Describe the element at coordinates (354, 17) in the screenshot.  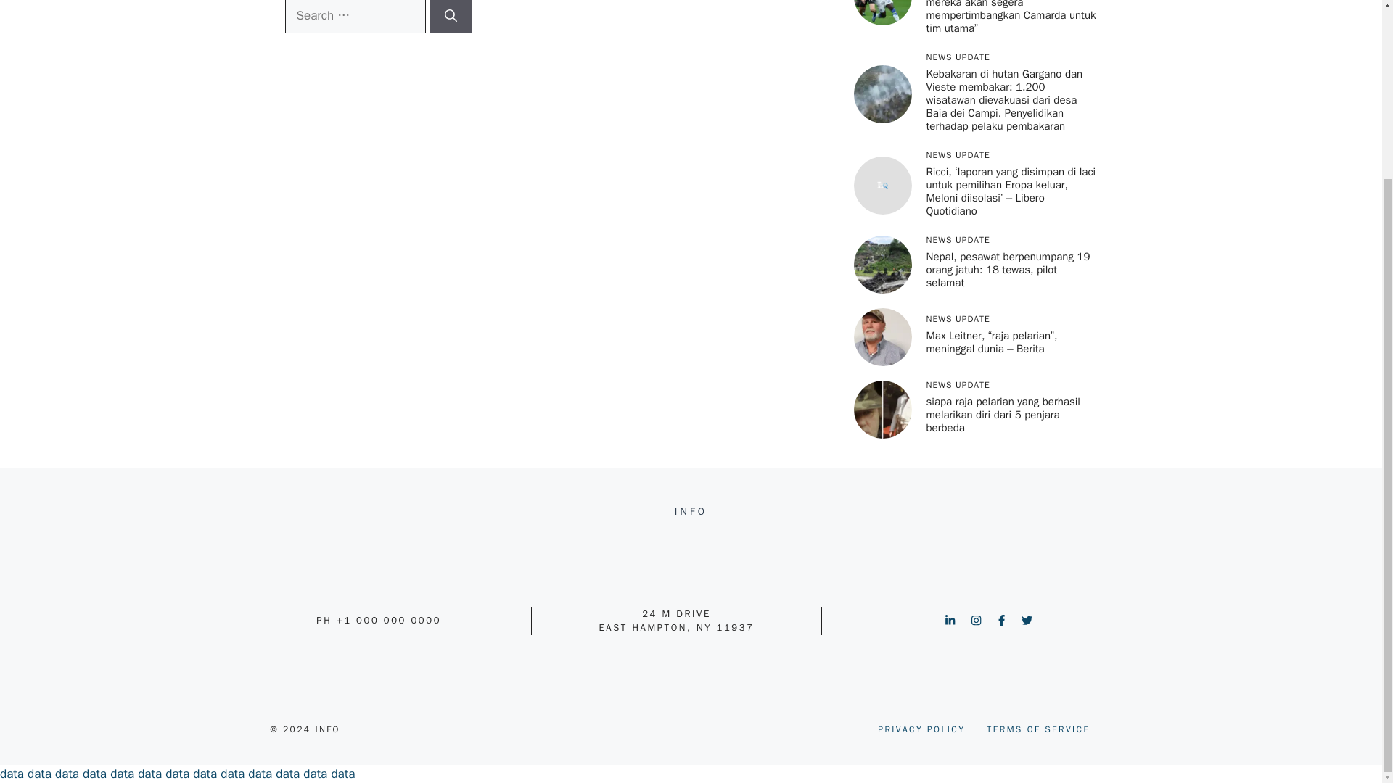
I see `Search for:` at that location.